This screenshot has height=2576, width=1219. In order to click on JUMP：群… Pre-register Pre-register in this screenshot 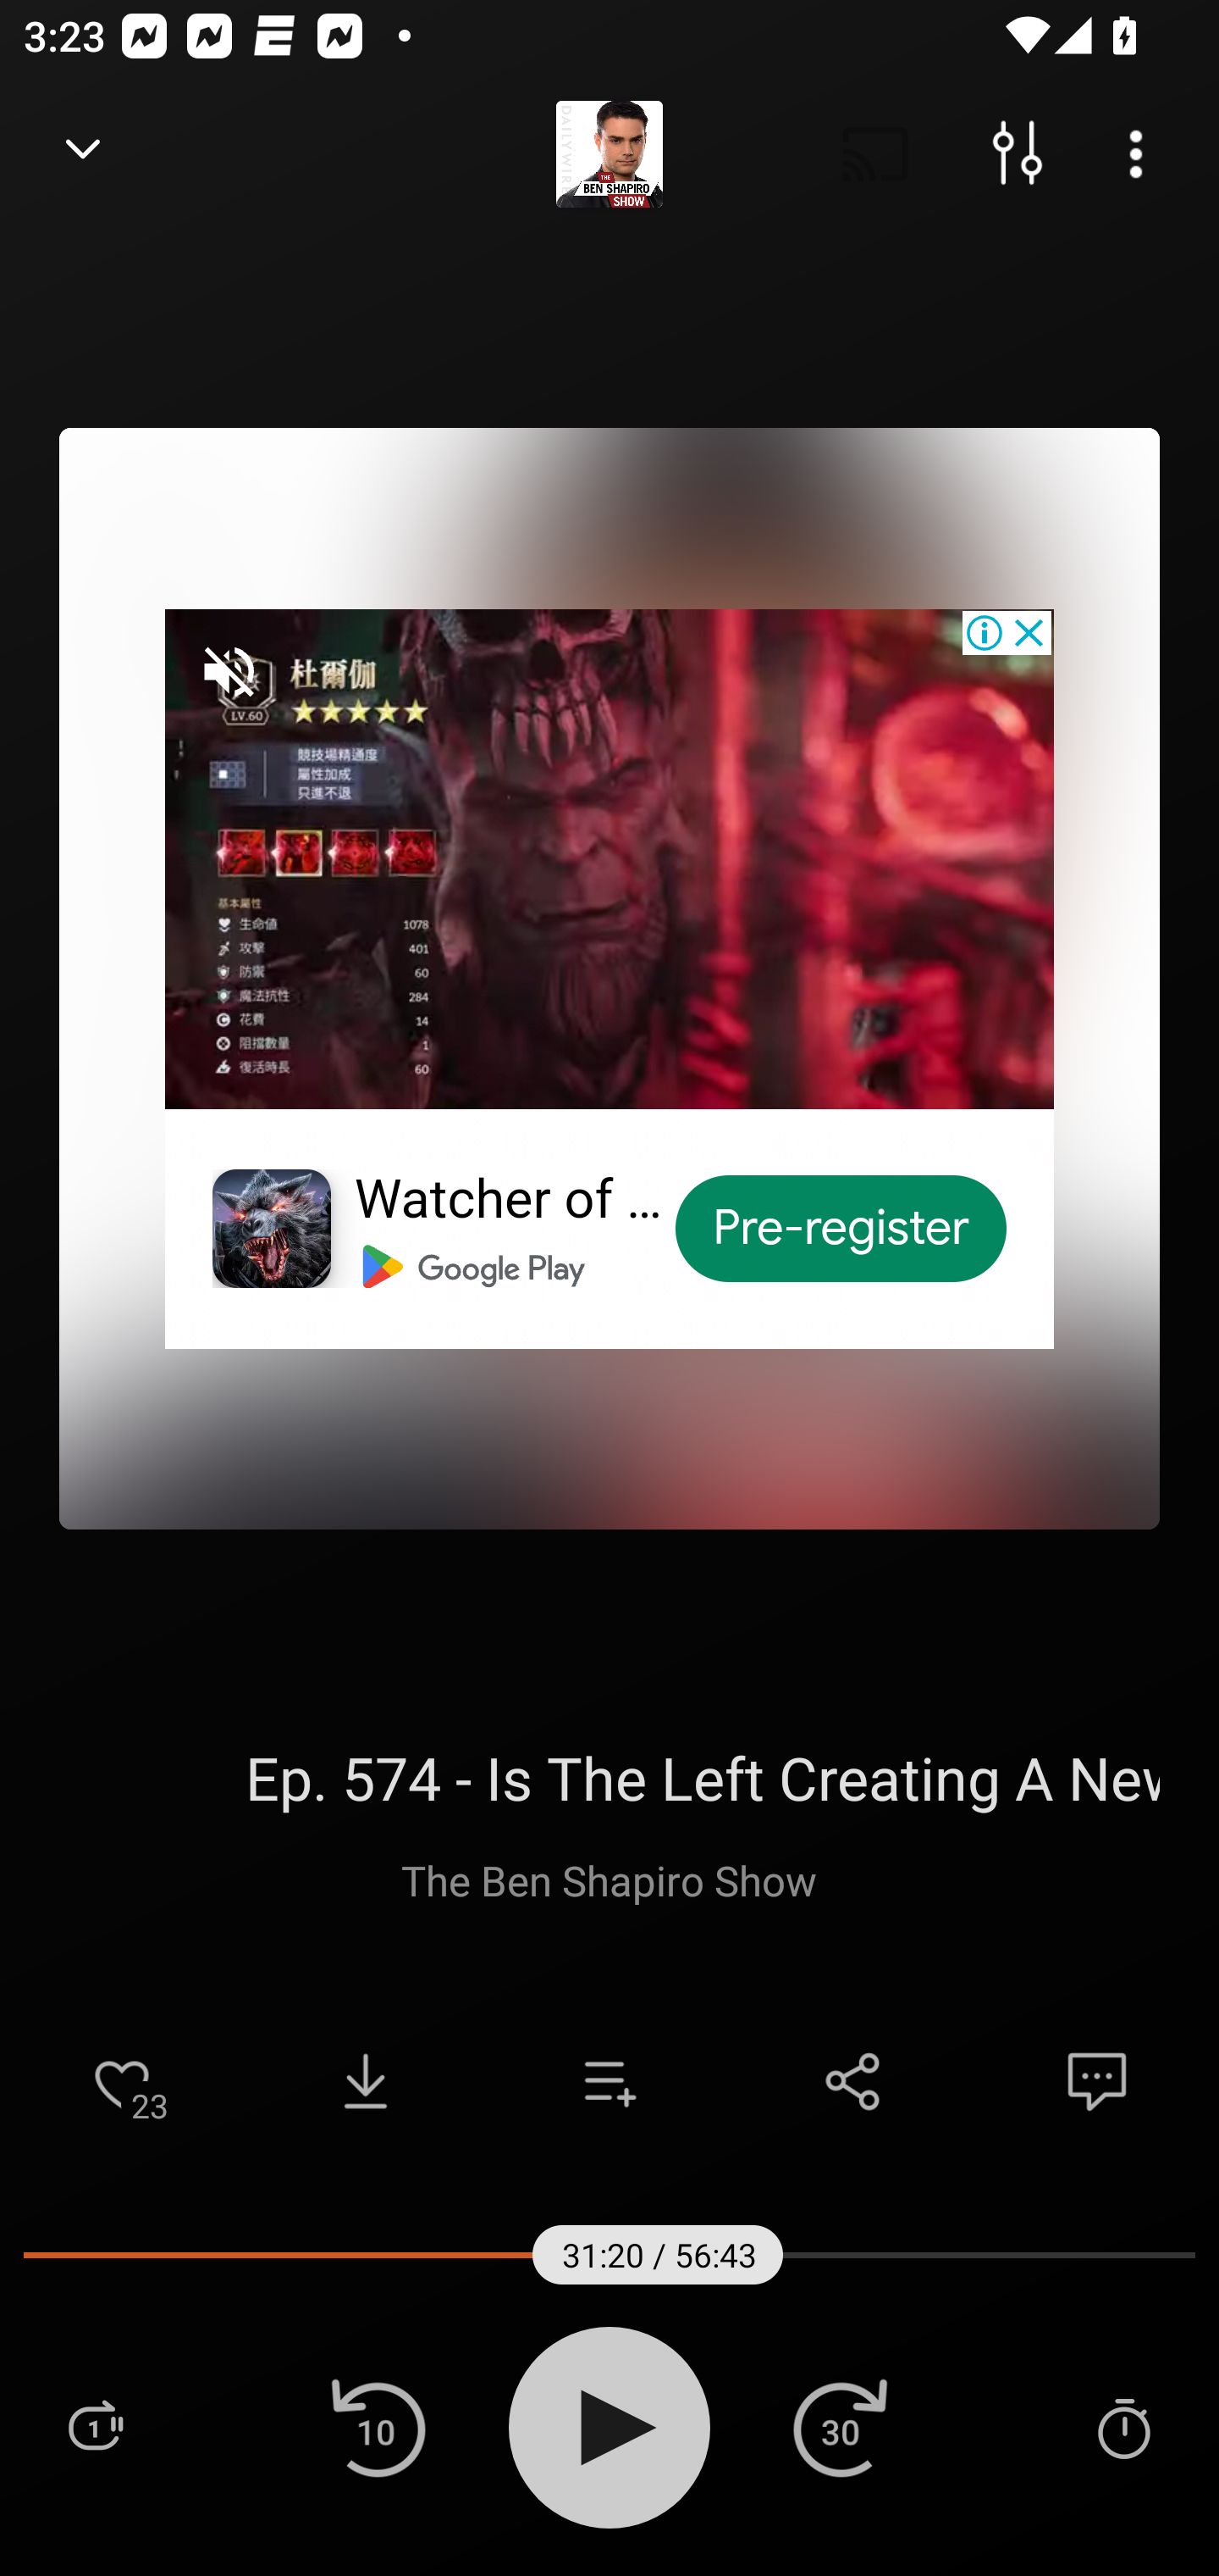, I will do `click(609, 978)`.